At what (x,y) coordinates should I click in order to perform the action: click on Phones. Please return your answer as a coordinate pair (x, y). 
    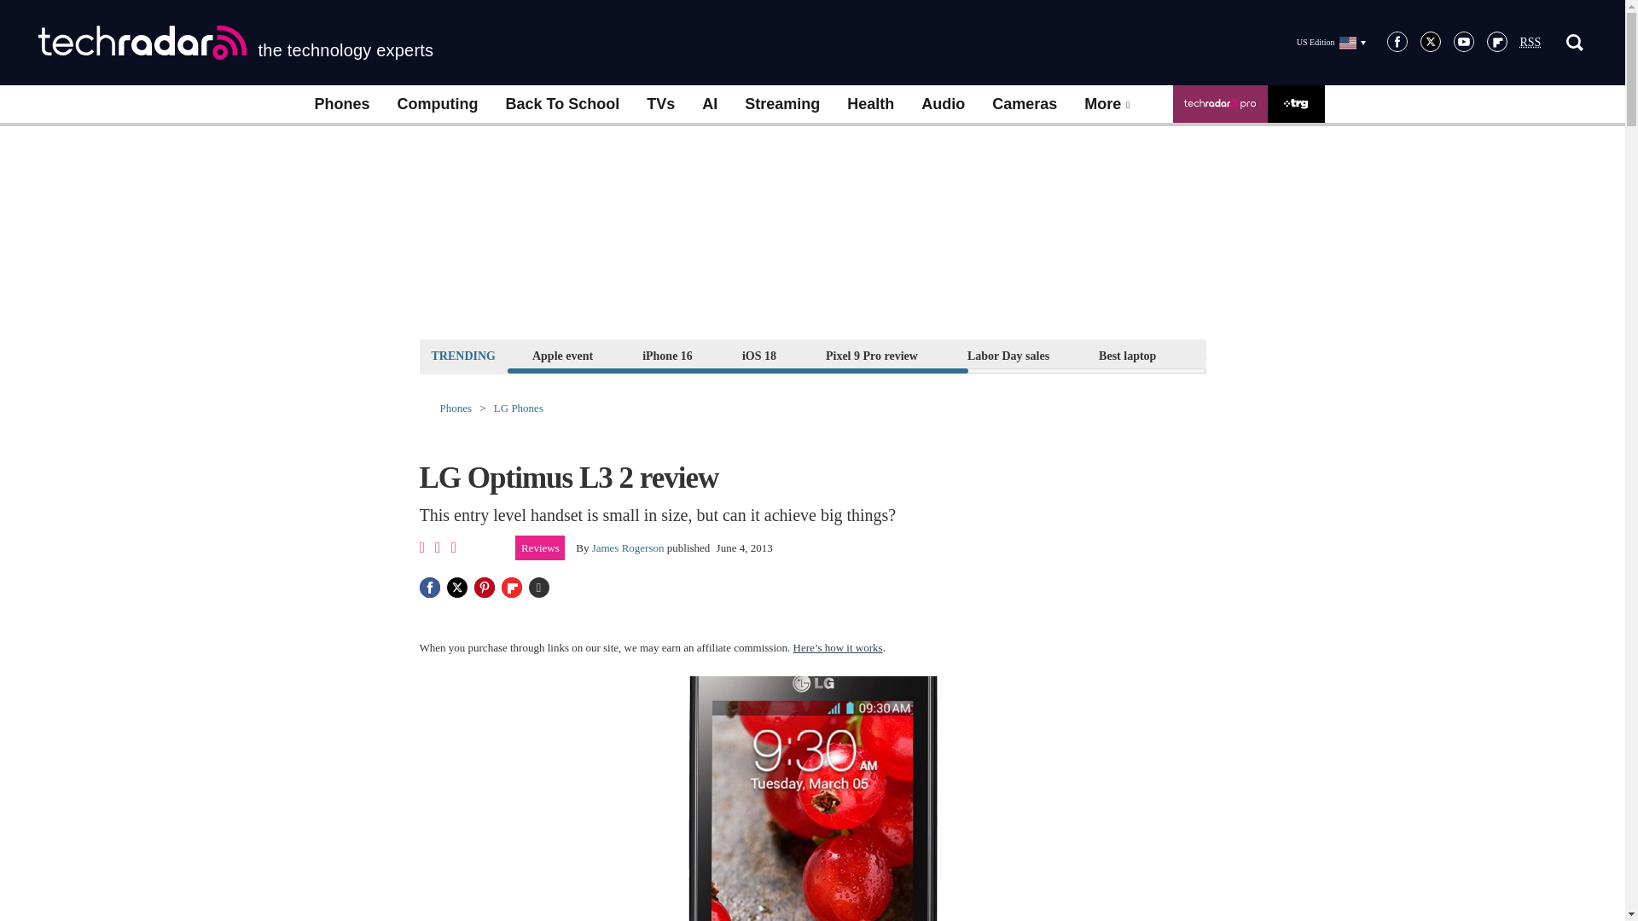
    Looking at the image, I should click on (341, 104).